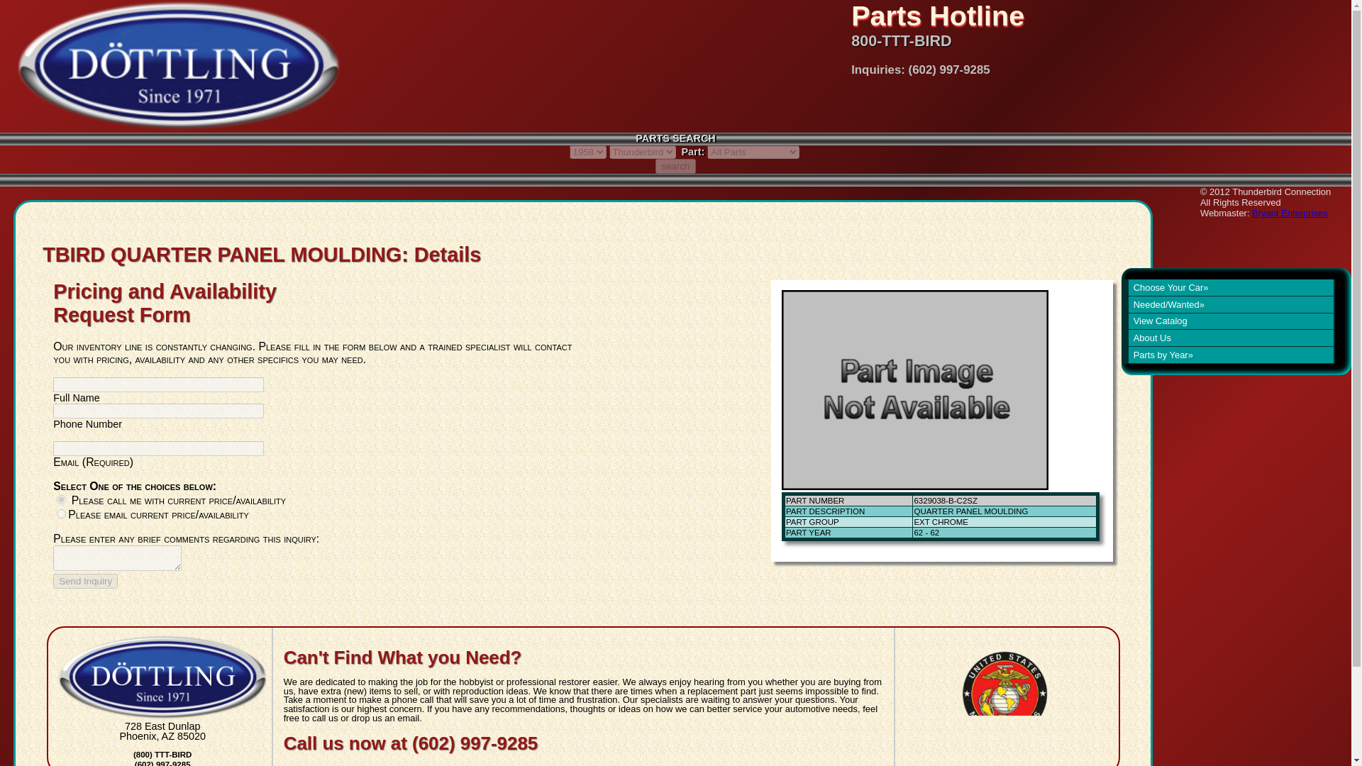 The image size is (1362, 766). What do you see at coordinates (170, 65) in the screenshot?
I see `Thunderbird Connection Home` at bounding box center [170, 65].